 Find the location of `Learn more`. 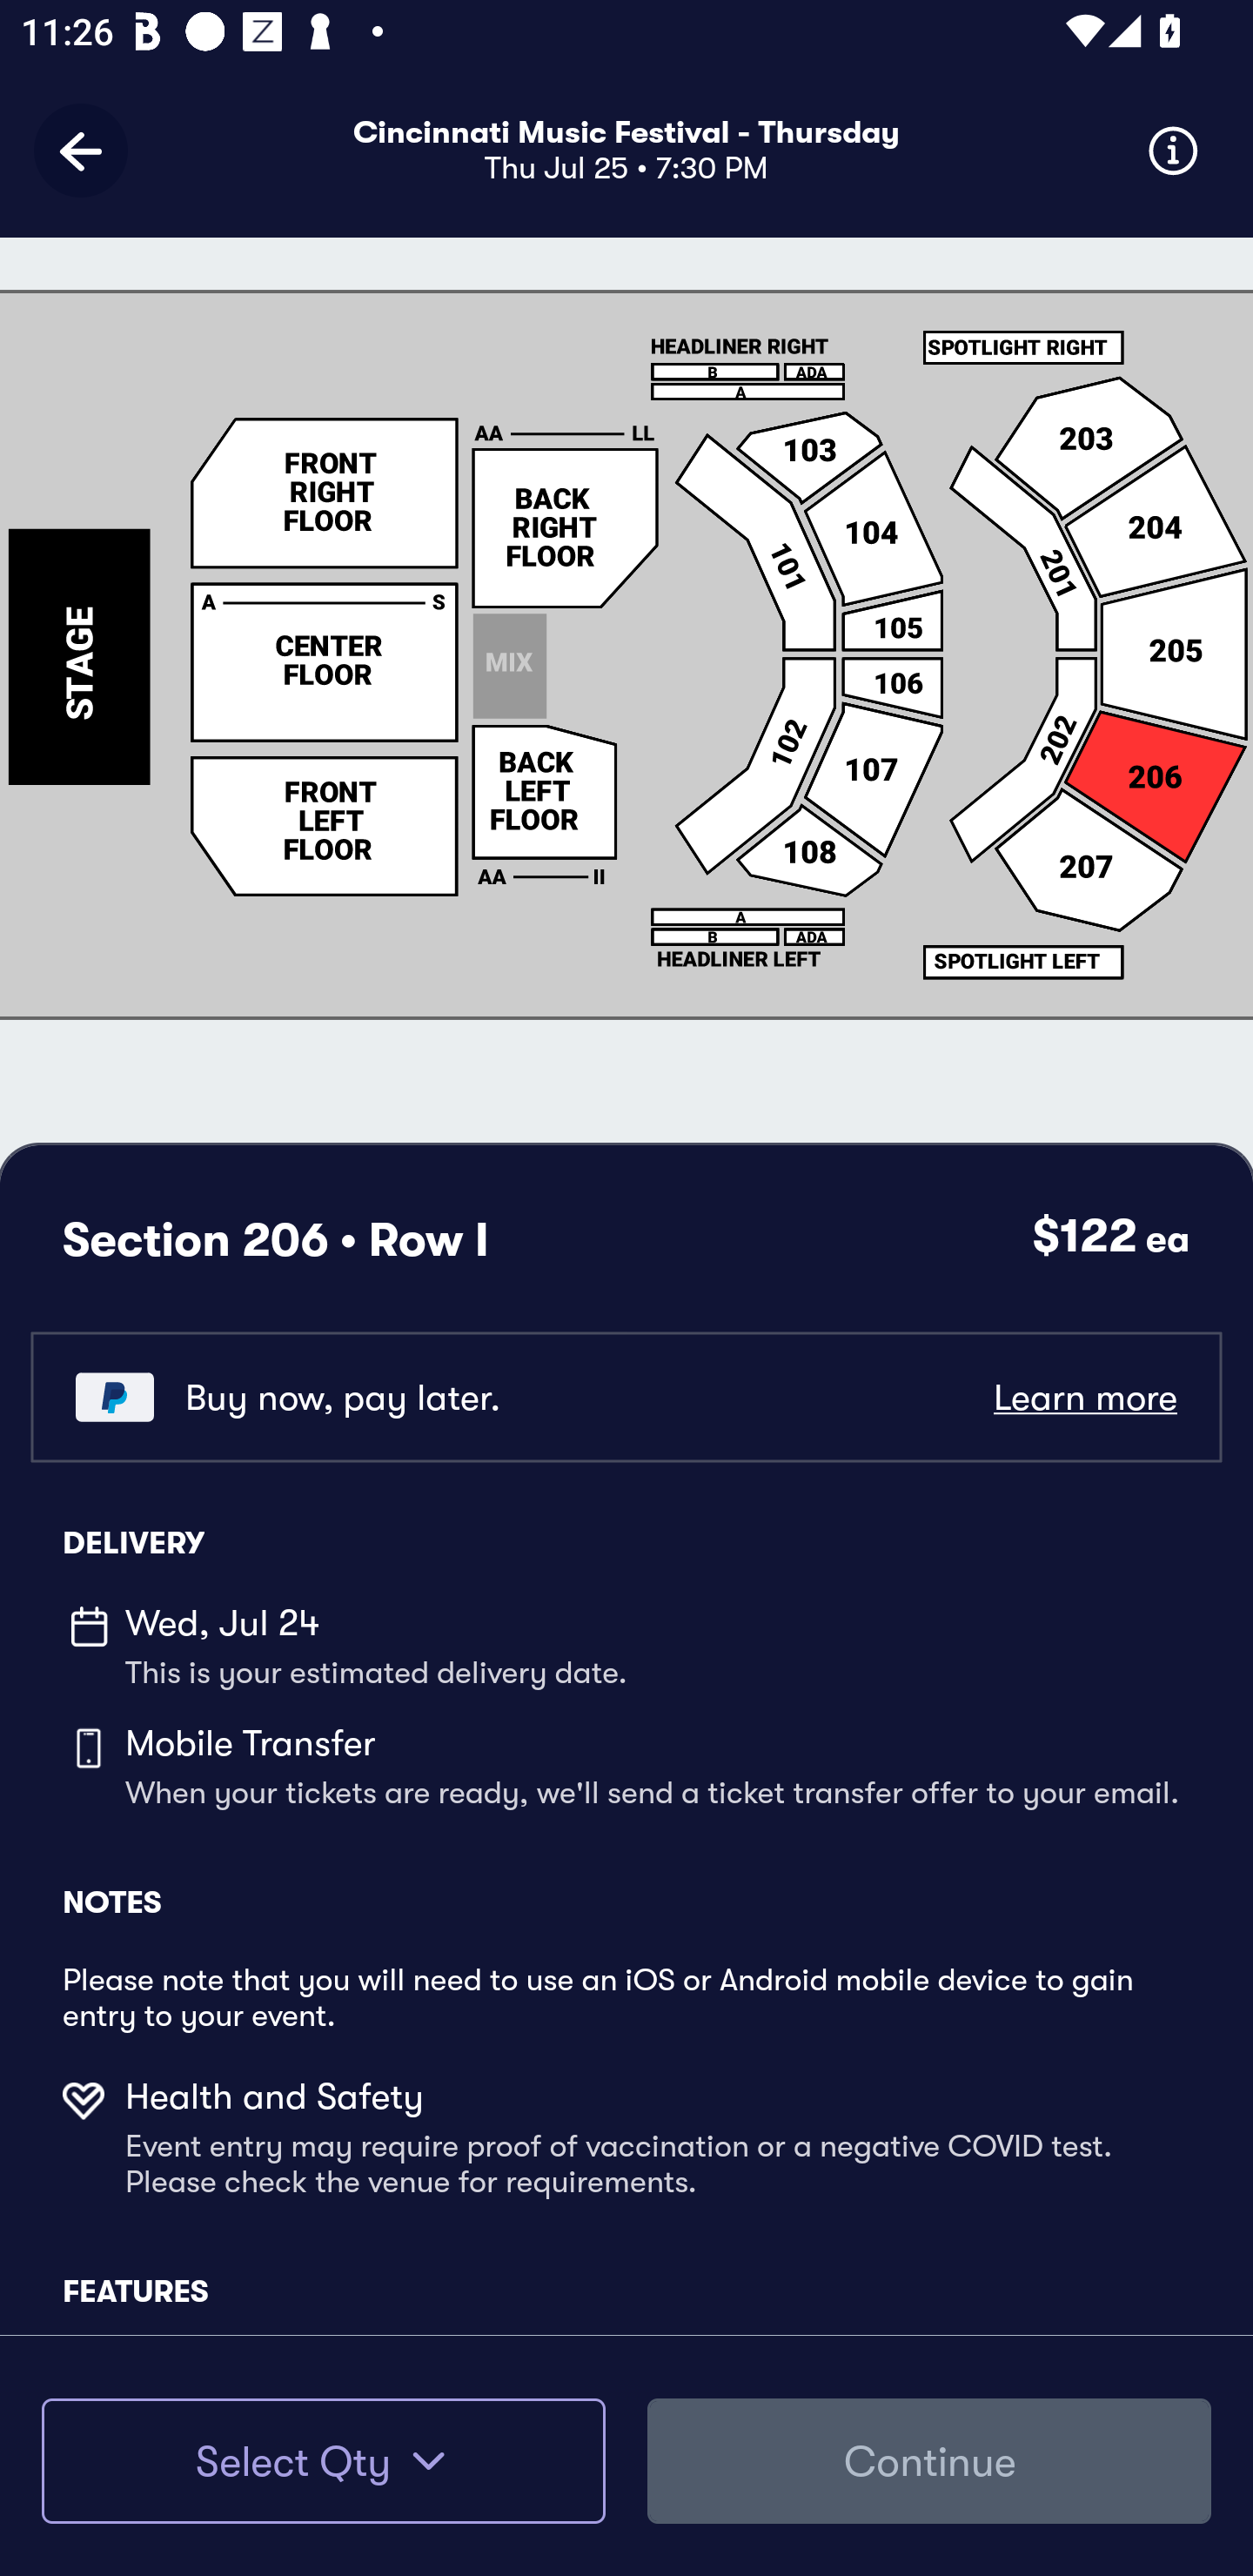

Learn more is located at coordinates (1084, 1397).